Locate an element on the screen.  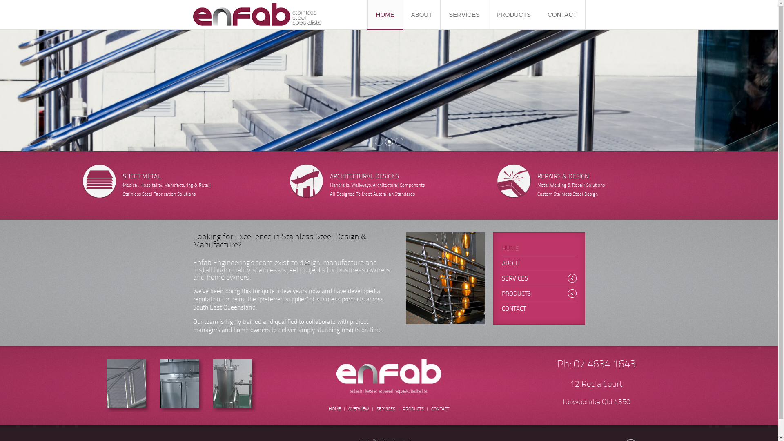
Architectural Components is located at coordinates (399, 185).